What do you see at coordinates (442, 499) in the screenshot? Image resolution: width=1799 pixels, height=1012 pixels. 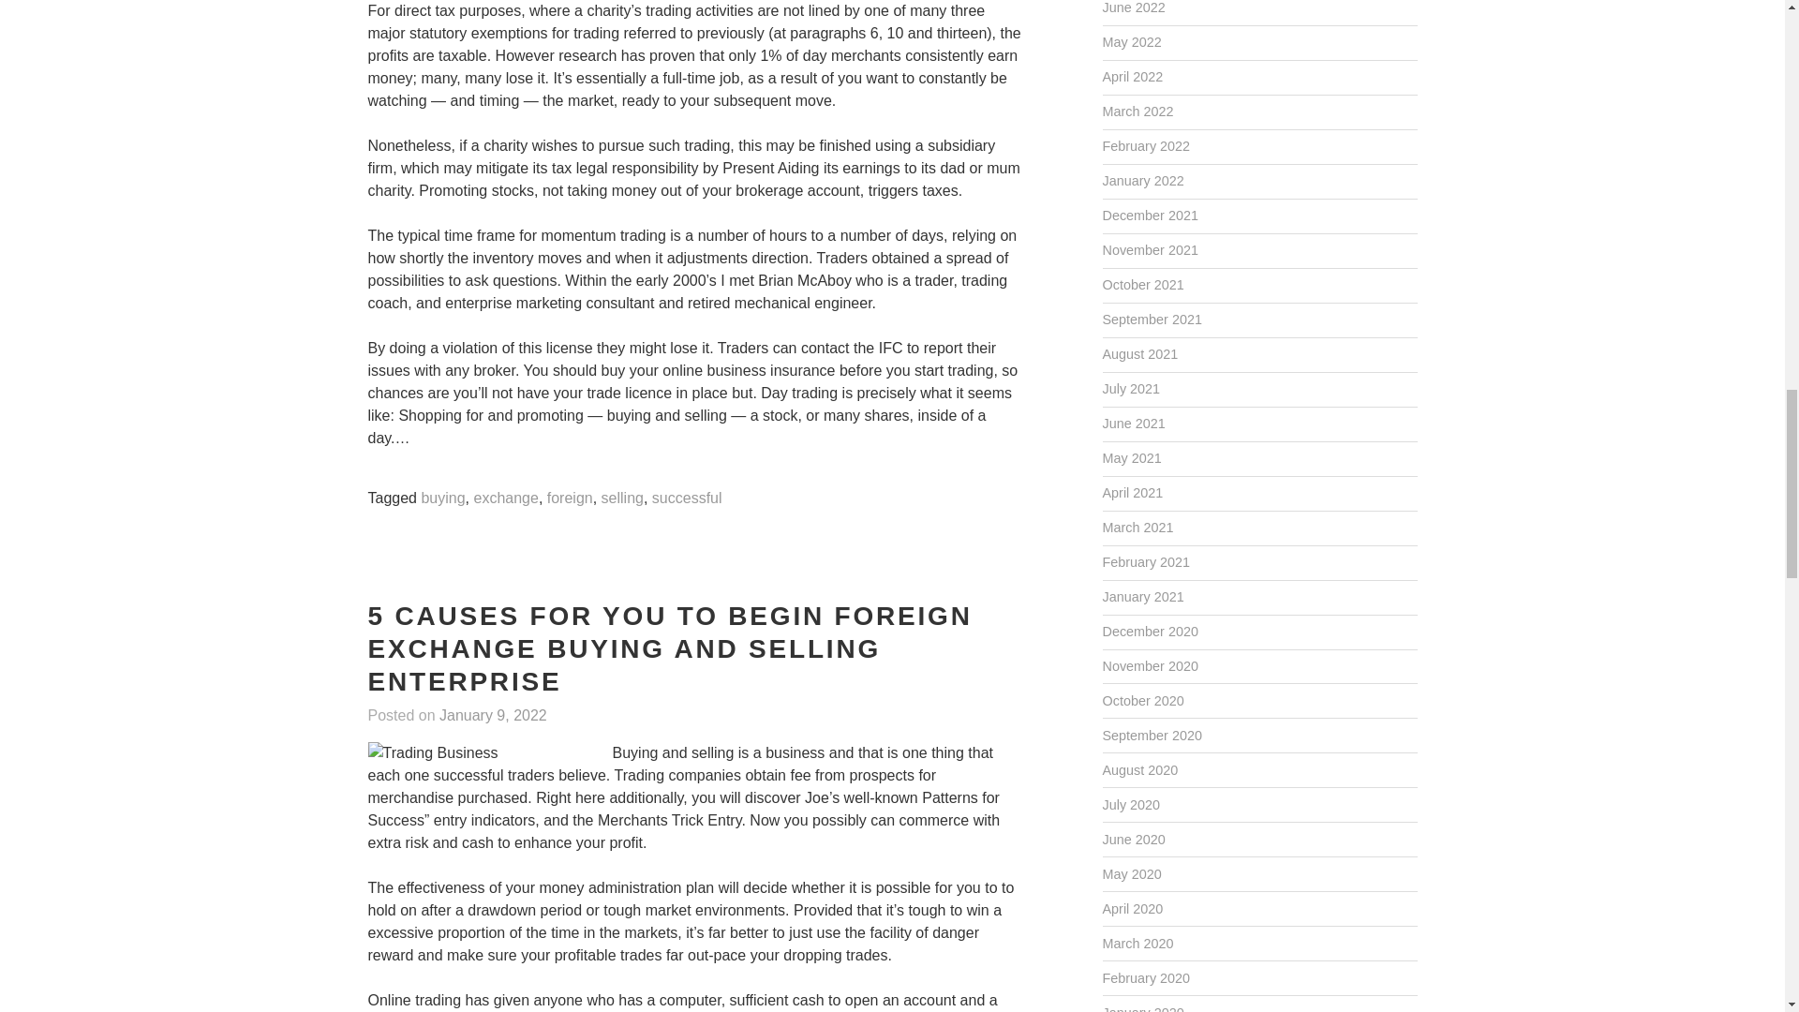 I see `buying` at bounding box center [442, 499].